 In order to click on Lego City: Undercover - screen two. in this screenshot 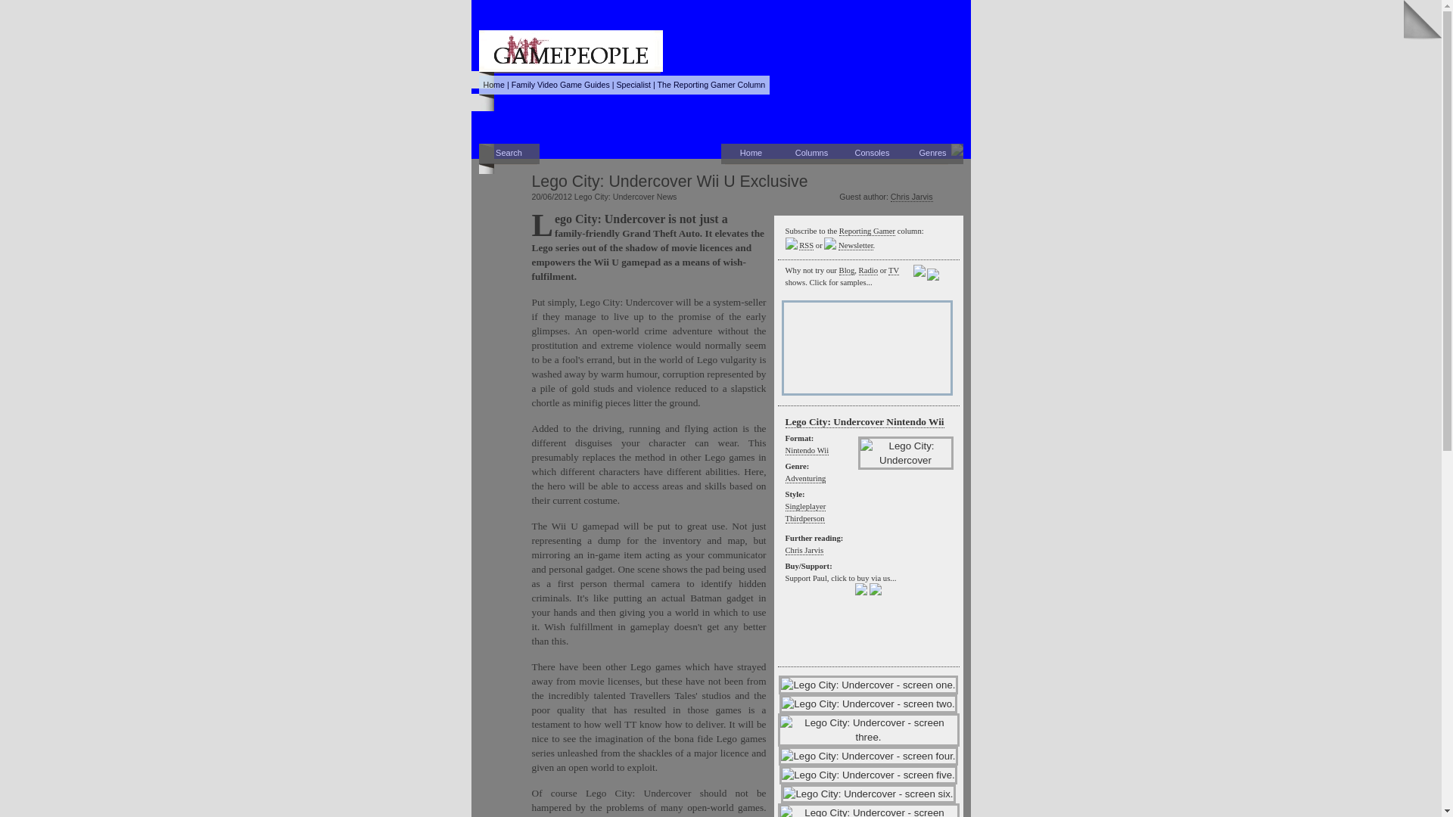, I will do `click(868, 704)`.